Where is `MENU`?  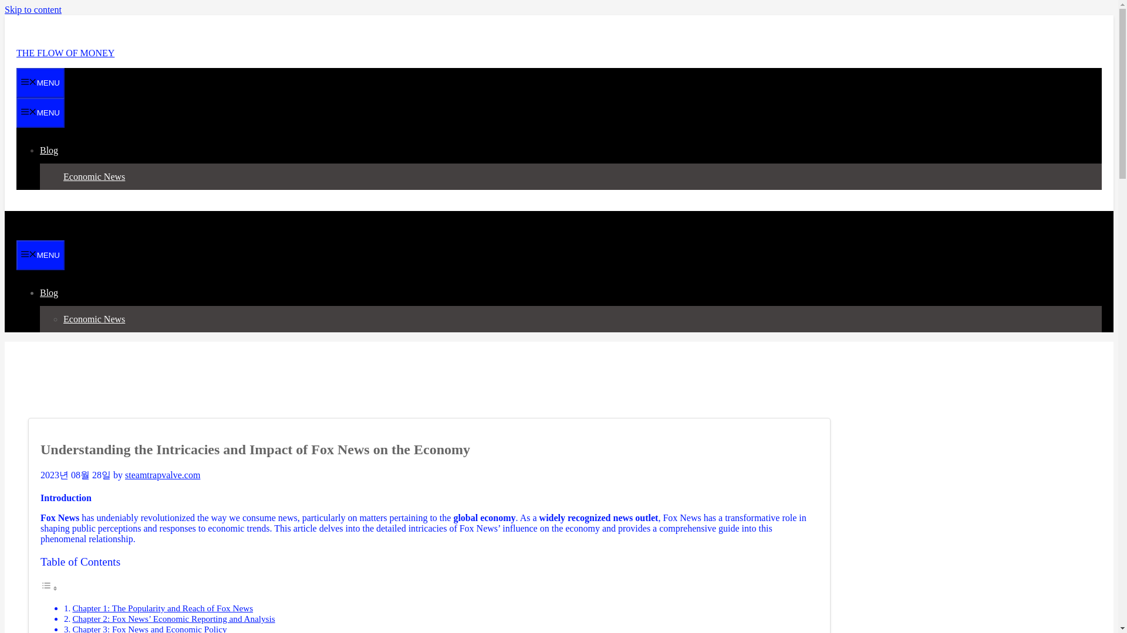
MENU is located at coordinates (40, 83).